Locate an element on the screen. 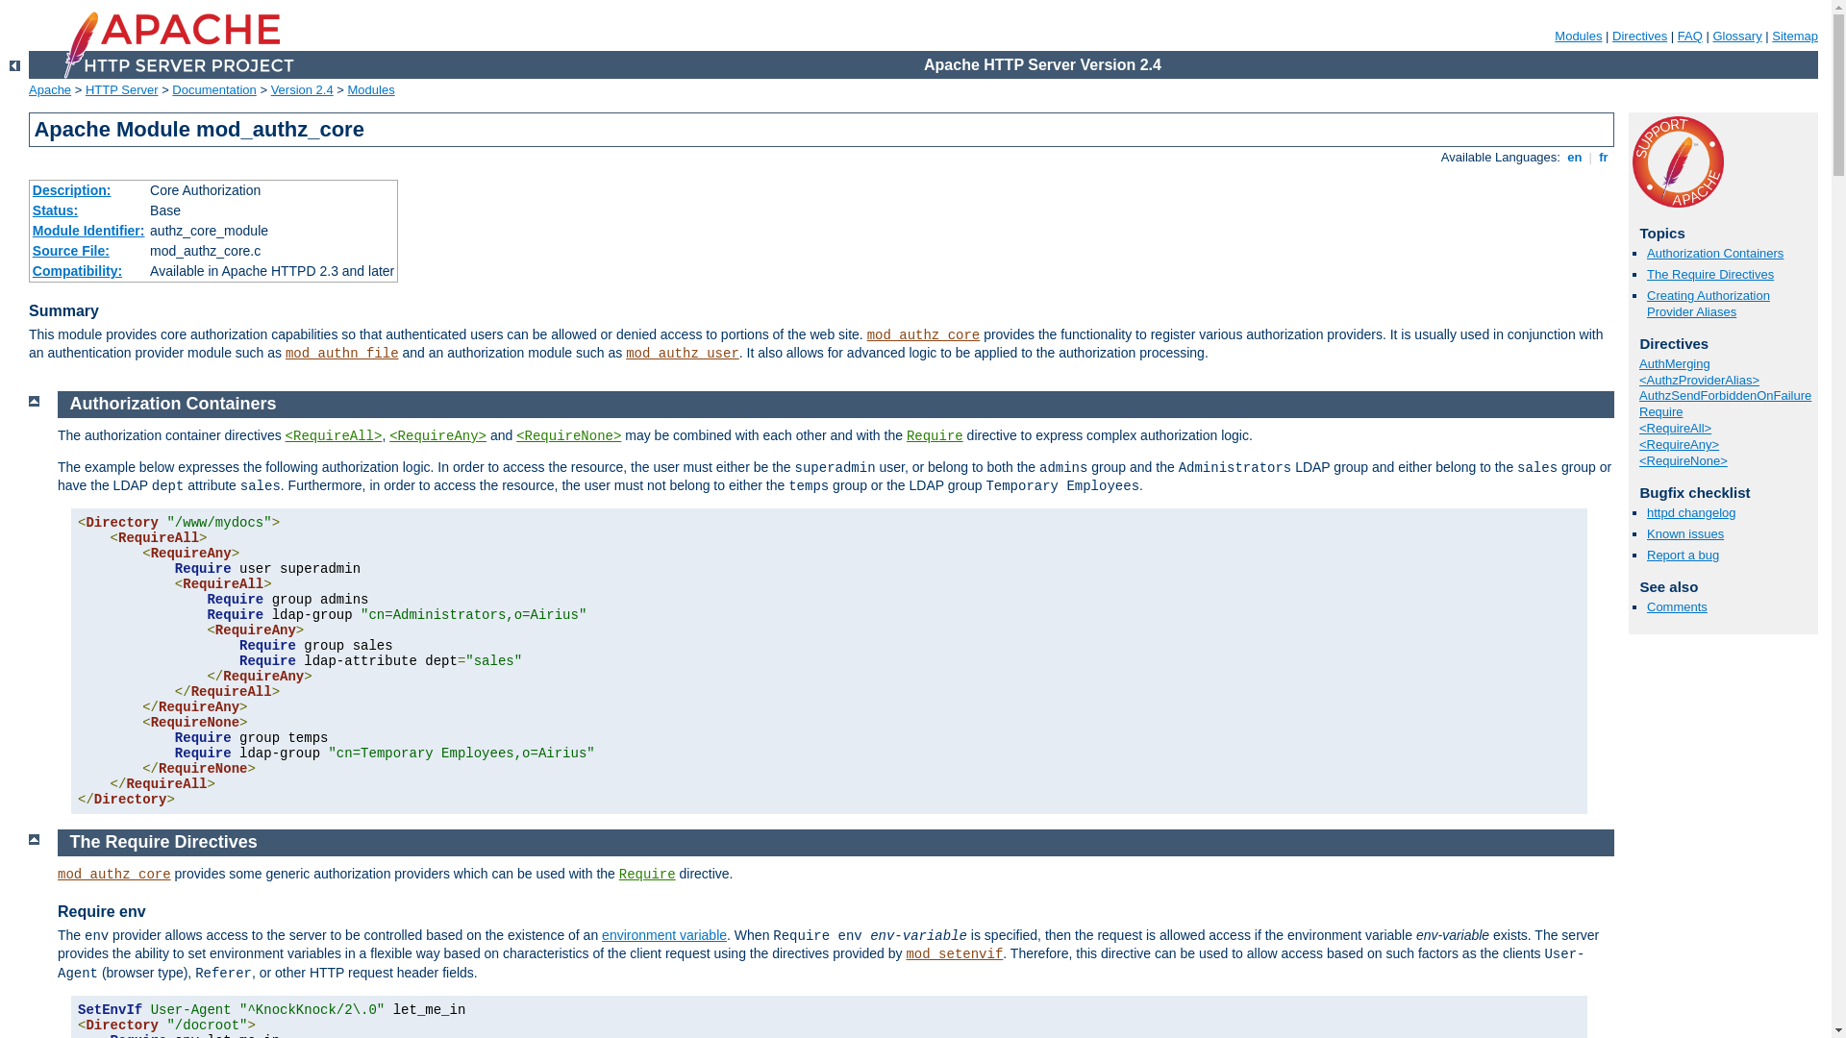 The image size is (1846, 1038). AuthzSendForbiddenOnFailure is located at coordinates (1725, 396).